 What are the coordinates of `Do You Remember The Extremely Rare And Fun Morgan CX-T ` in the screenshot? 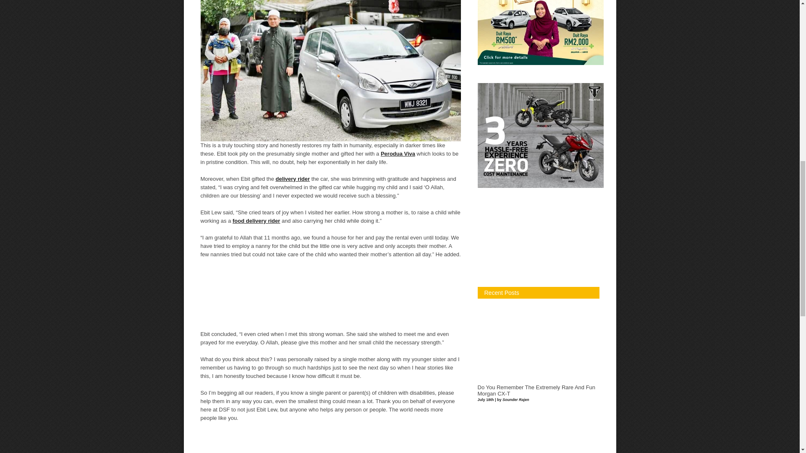 It's located at (536, 391).